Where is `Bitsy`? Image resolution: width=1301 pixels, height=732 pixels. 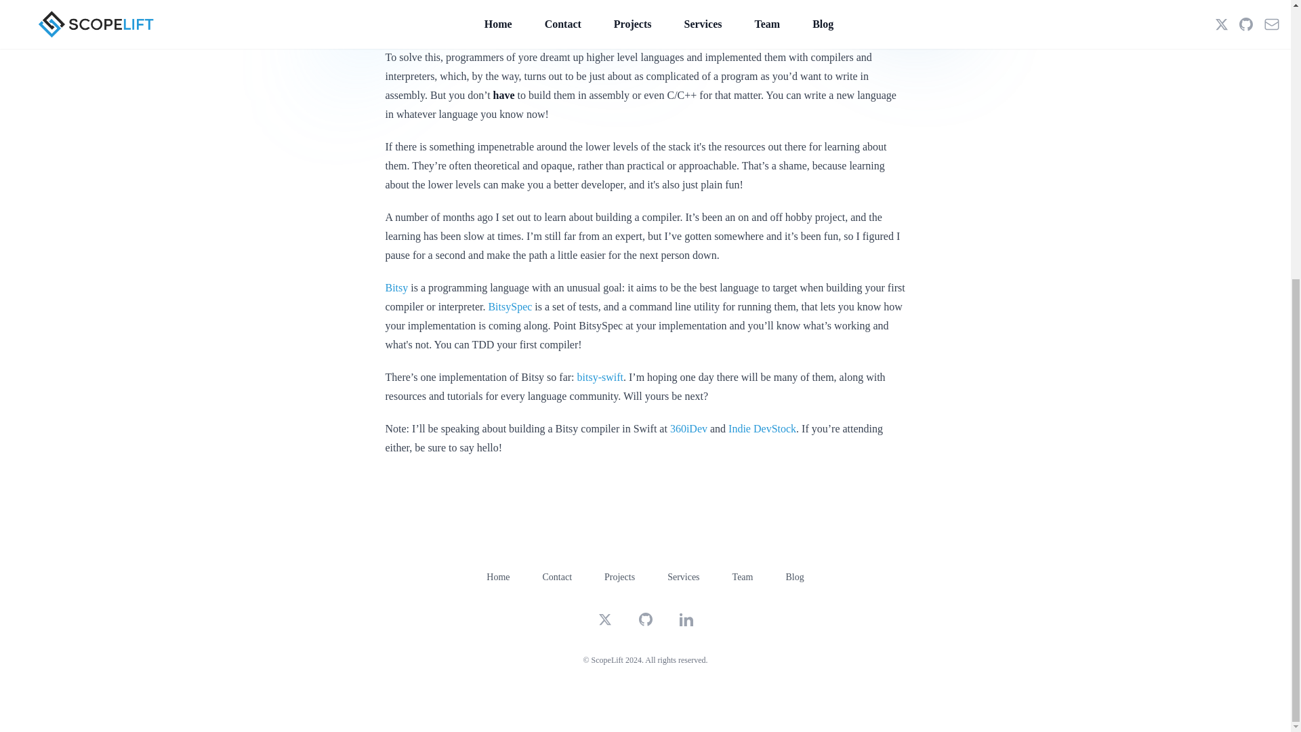 Bitsy is located at coordinates (396, 287).